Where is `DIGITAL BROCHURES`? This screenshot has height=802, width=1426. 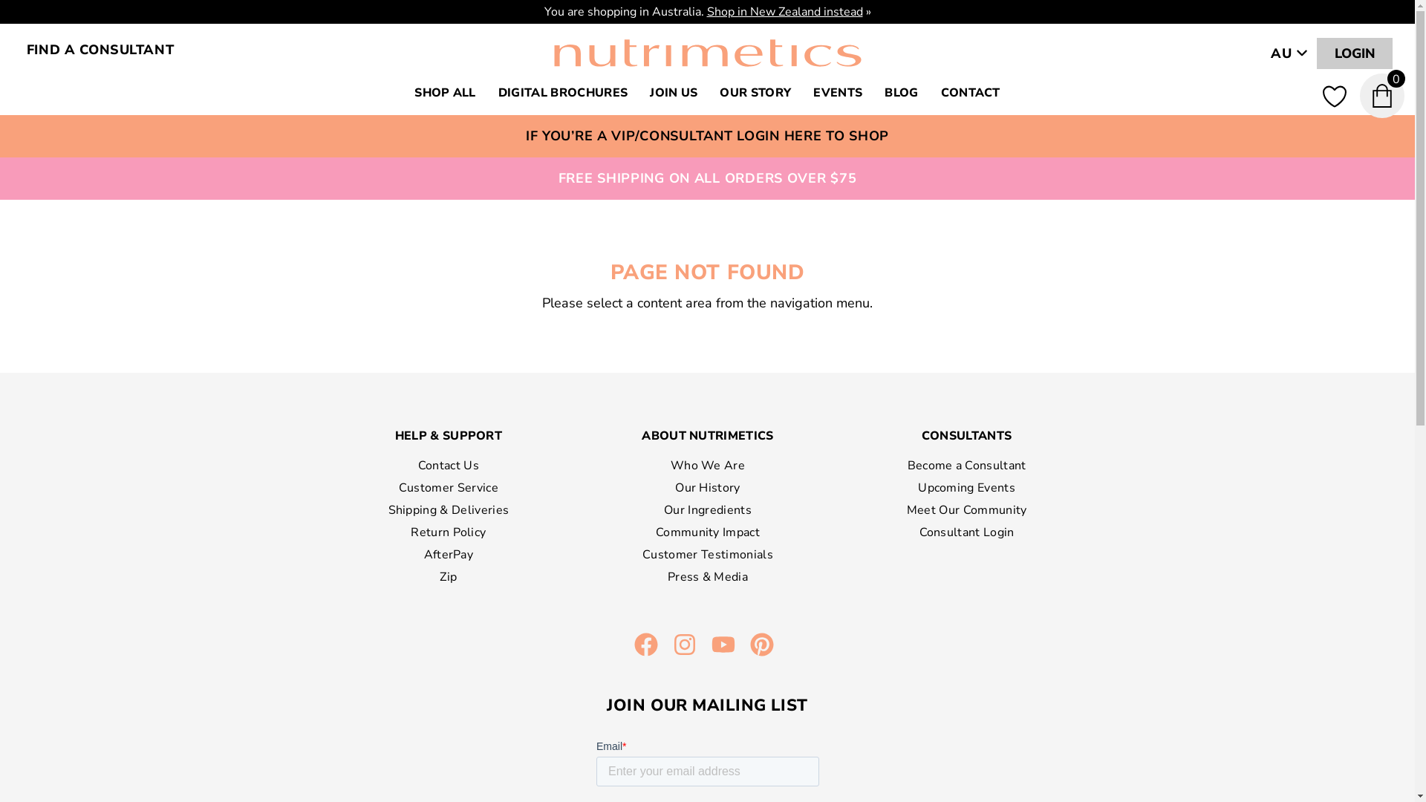
DIGITAL BROCHURES is located at coordinates (563, 93).